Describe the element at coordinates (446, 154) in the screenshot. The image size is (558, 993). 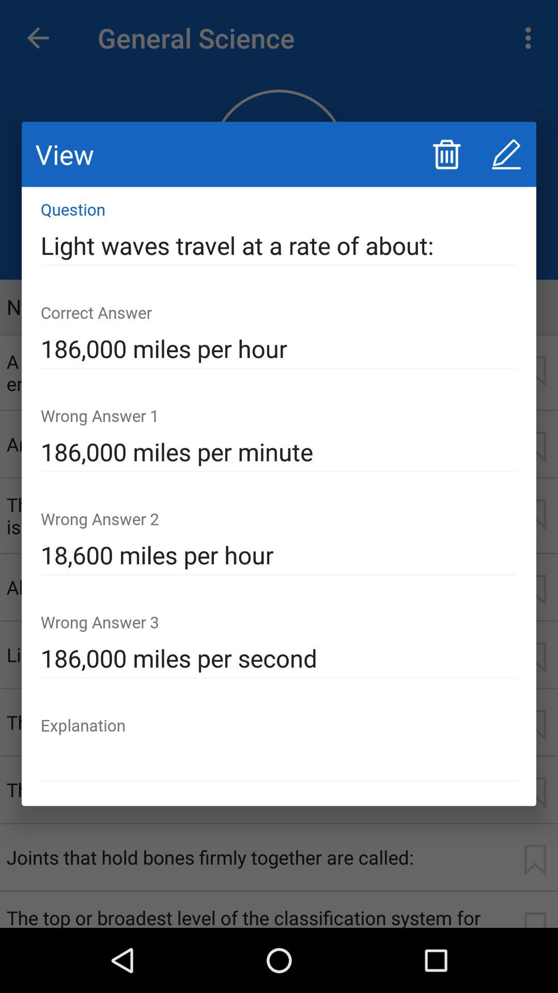
I see `launch item above the light waves travel icon` at that location.